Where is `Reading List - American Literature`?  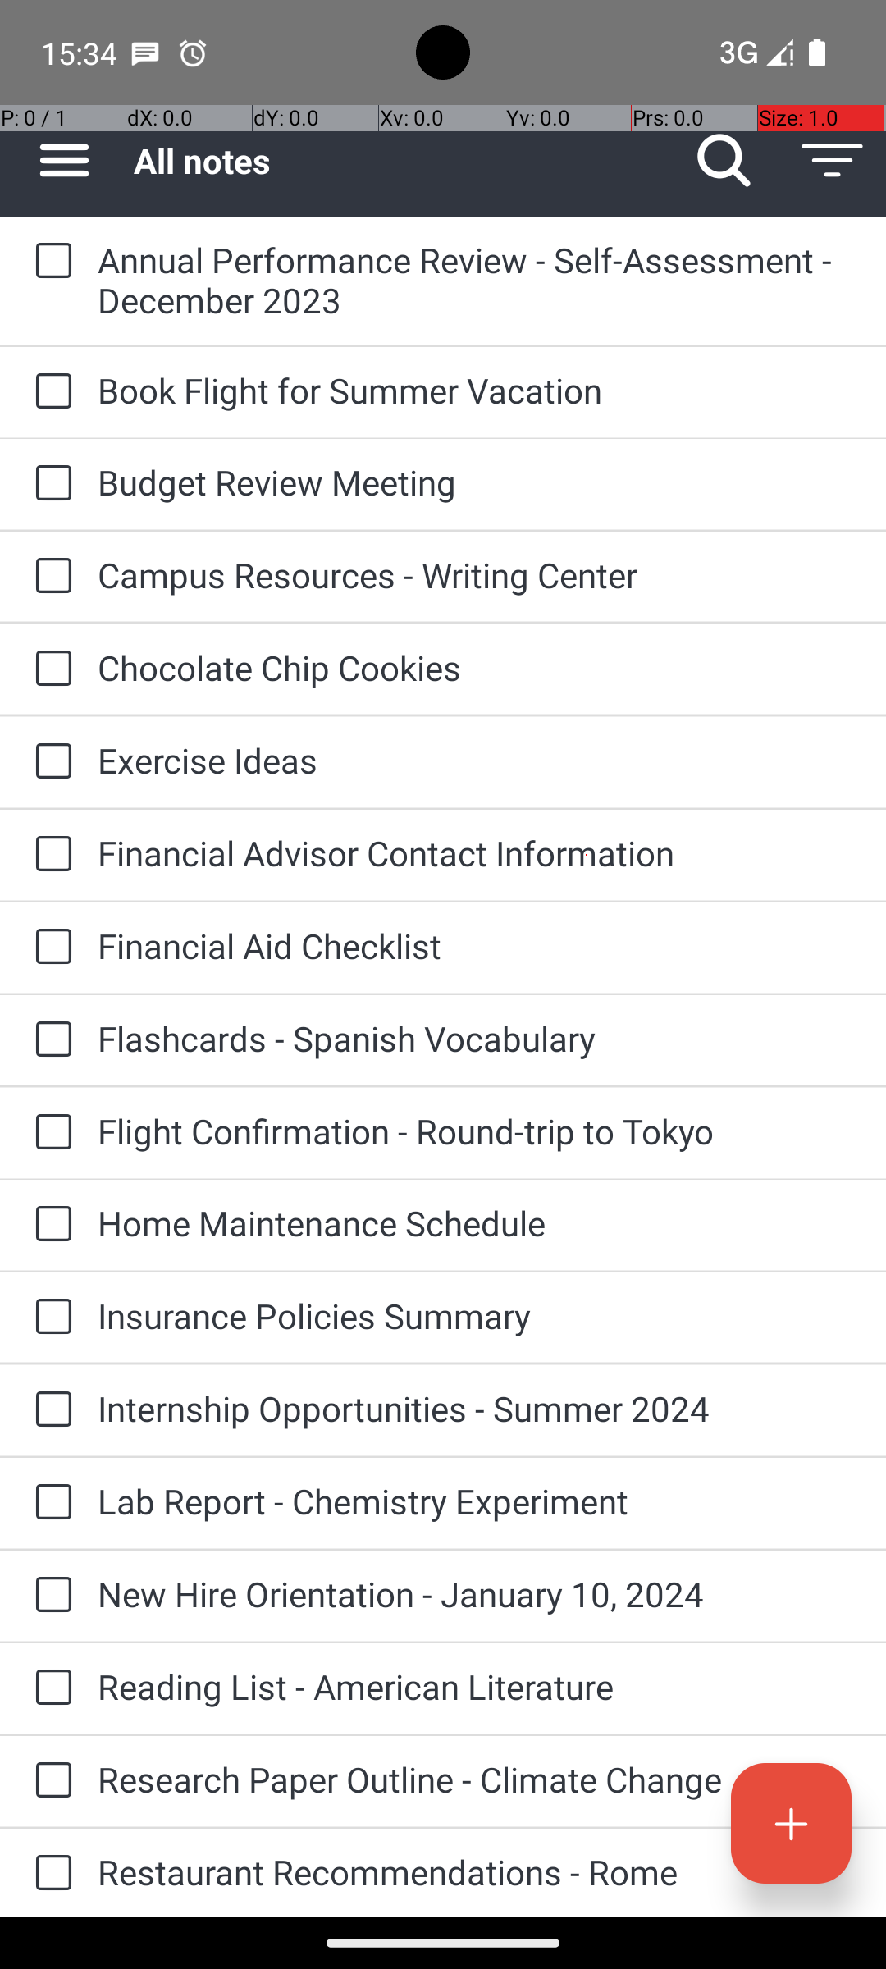 Reading List - American Literature is located at coordinates (476, 1687).